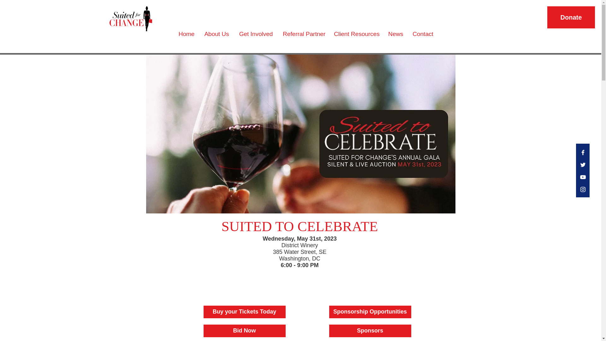 Image resolution: width=606 pixels, height=341 pixels. Describe the element at coordinates (423, 34) in the screenshot. I see `Contact` at that location.